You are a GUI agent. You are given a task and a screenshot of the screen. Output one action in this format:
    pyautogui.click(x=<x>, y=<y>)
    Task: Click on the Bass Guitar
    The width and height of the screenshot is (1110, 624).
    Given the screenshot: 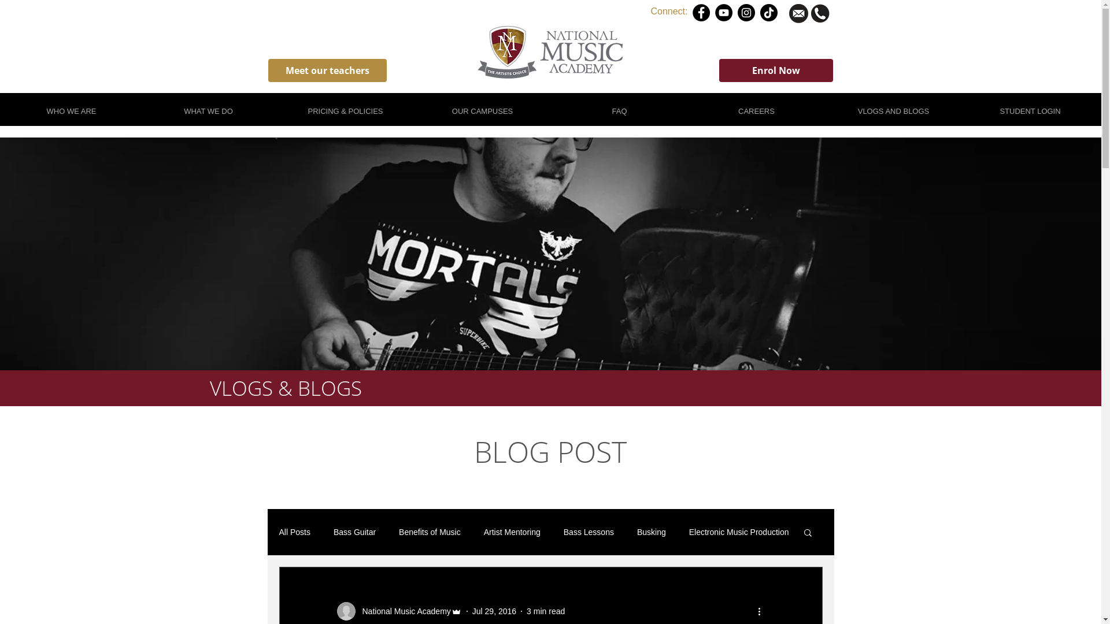 What is the action you would take?
    pyautogui.click(x=355, y=532)
    